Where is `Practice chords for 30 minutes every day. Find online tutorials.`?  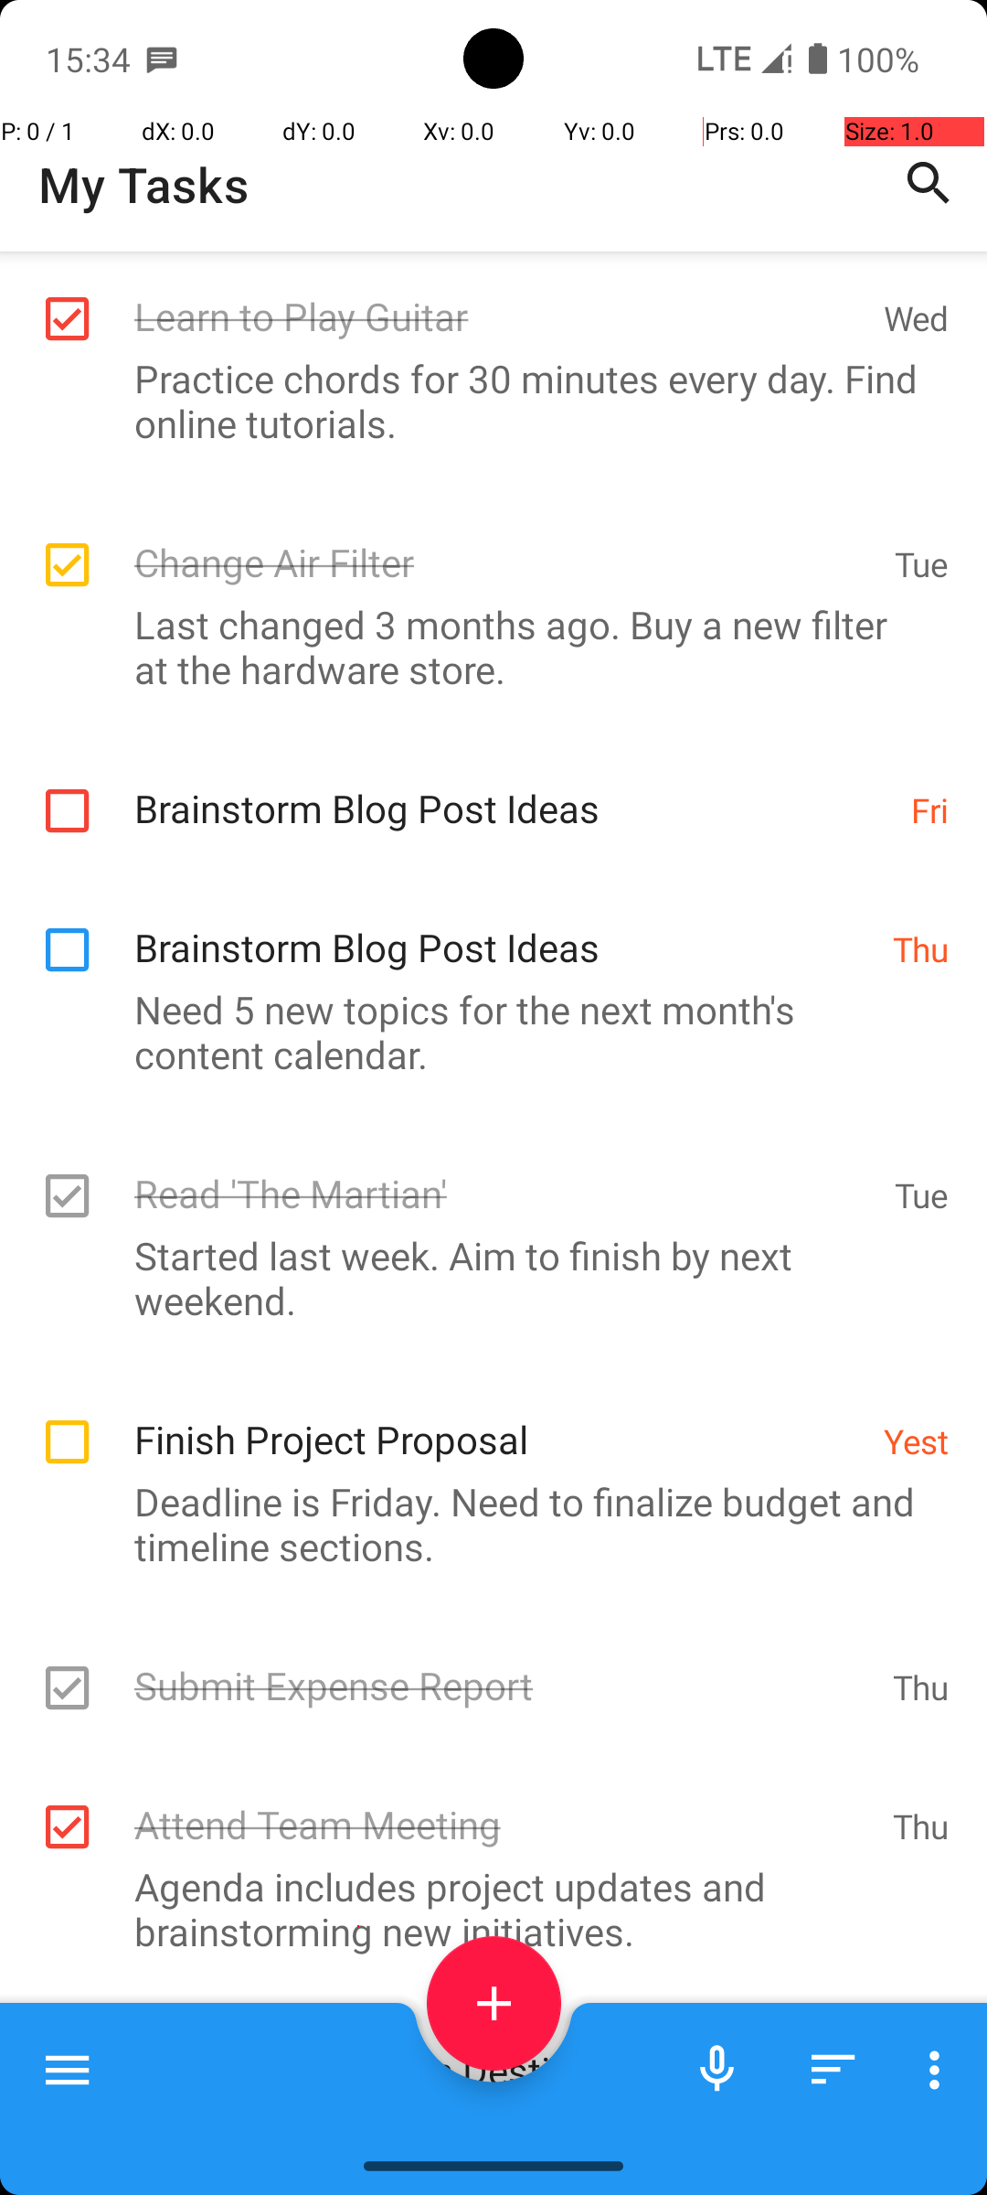 Practice chords for 30 minutes every day. Find online tutorials. is located at coordinates (484, 401).